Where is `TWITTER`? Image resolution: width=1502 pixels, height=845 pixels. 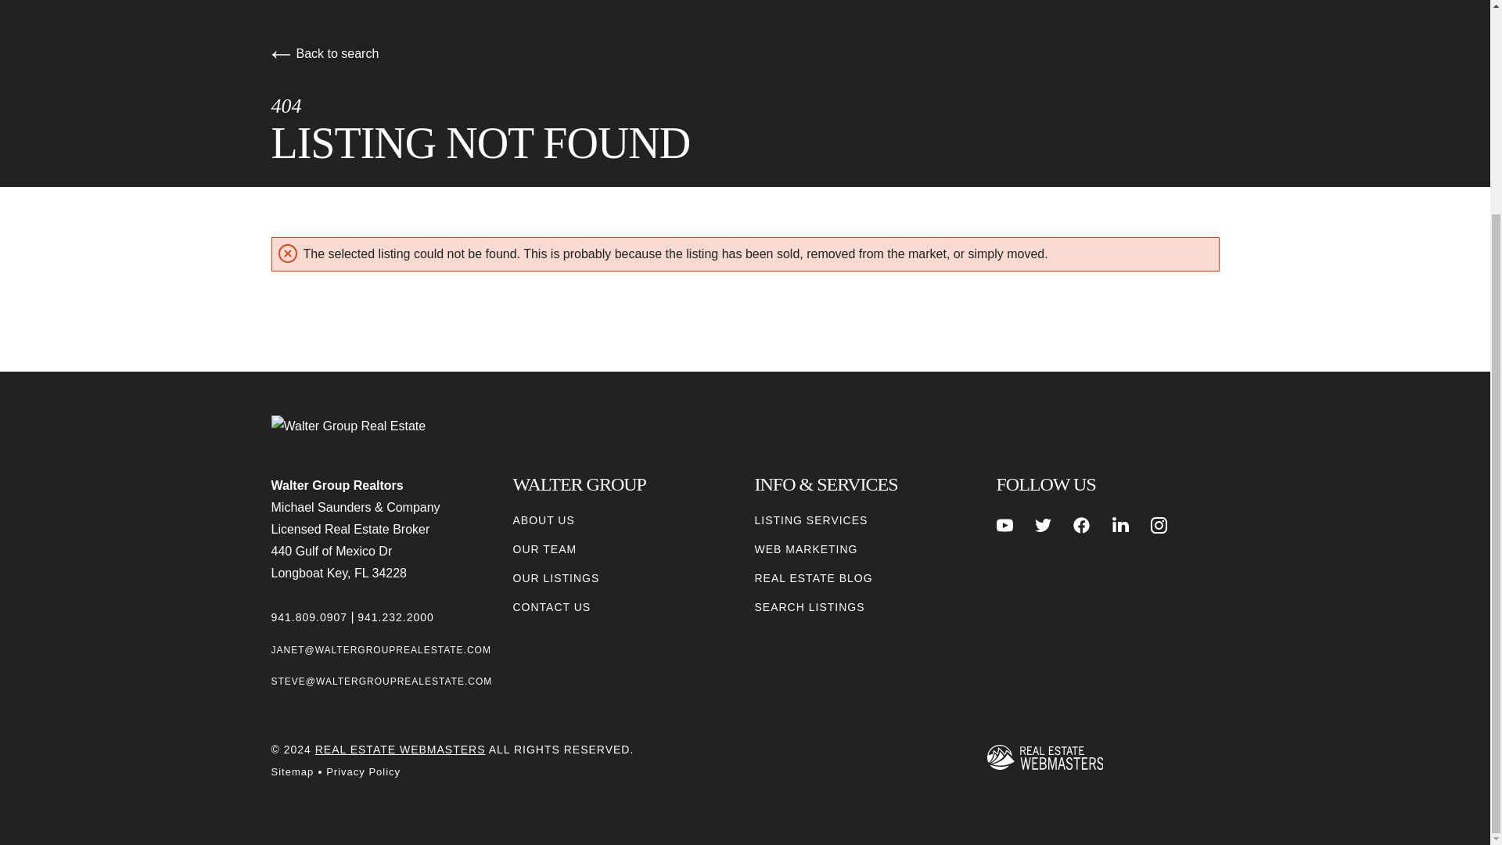
TWITTER is located at coordinates (1043, 524).